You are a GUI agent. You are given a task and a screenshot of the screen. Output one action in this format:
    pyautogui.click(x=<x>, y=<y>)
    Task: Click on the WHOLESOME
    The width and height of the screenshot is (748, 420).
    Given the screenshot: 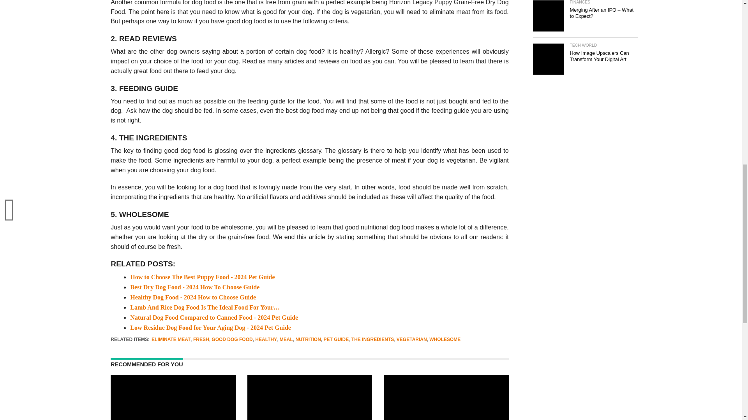 What is the action you would take?
    pyautogui.click(x=445, y=339)
    